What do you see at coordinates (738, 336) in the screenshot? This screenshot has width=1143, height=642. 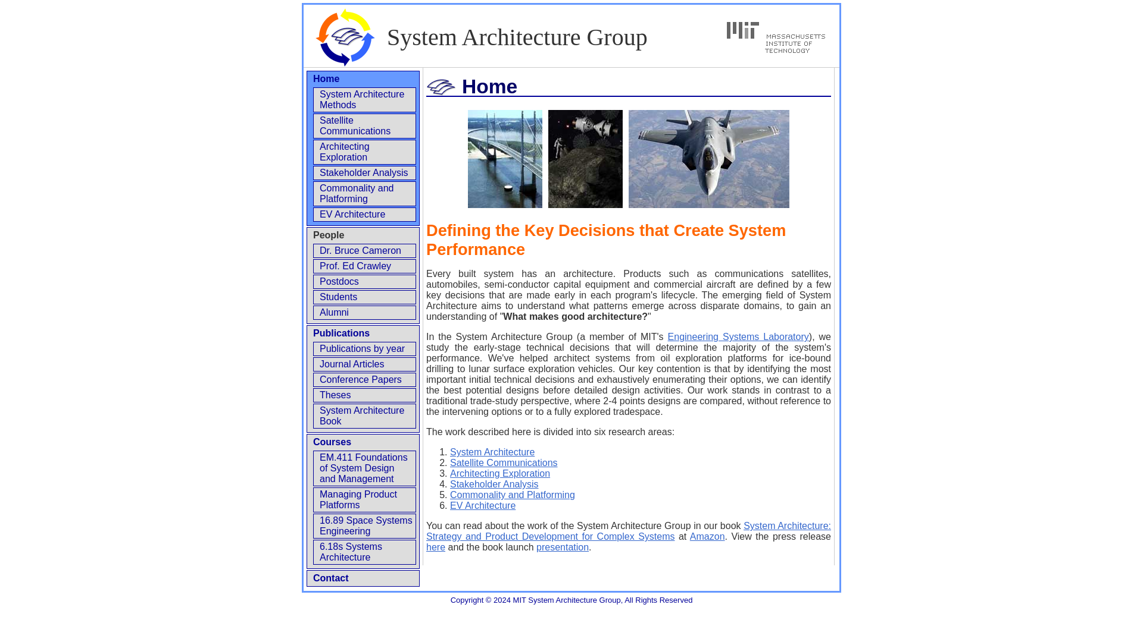 I see `Engineering Systems Laboratory` at bounding box center [738, 336].